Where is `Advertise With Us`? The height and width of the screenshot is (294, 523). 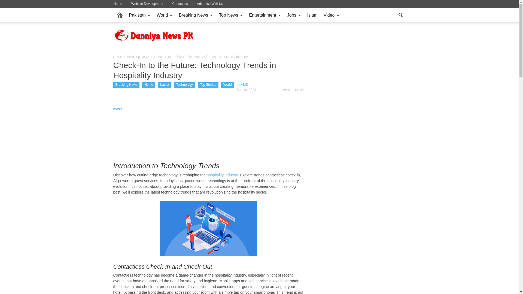 Advertise With Us is located at coordinates (210, 4).